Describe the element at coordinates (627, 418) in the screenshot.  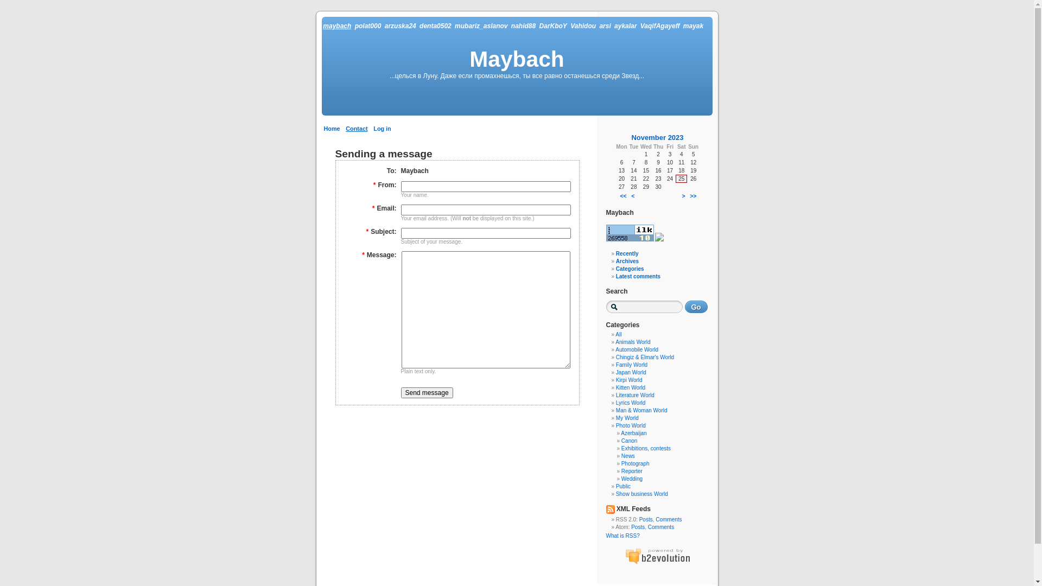
I see `My World` at that location.